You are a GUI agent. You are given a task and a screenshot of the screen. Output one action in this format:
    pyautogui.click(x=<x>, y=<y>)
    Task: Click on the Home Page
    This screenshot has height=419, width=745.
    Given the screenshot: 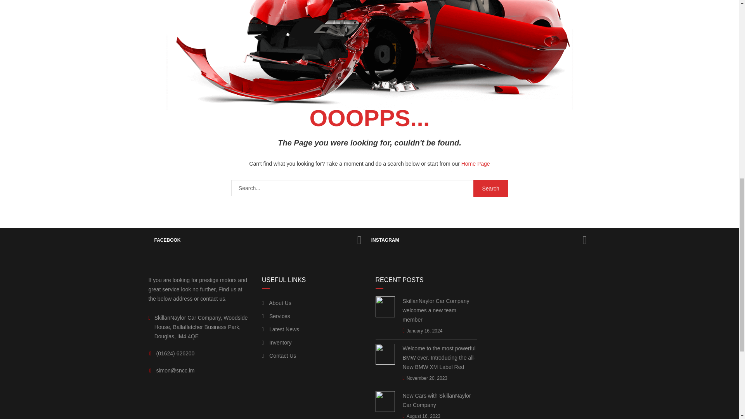 What is the action you would take?
    pyautogui.click(x=476, y=163)
    